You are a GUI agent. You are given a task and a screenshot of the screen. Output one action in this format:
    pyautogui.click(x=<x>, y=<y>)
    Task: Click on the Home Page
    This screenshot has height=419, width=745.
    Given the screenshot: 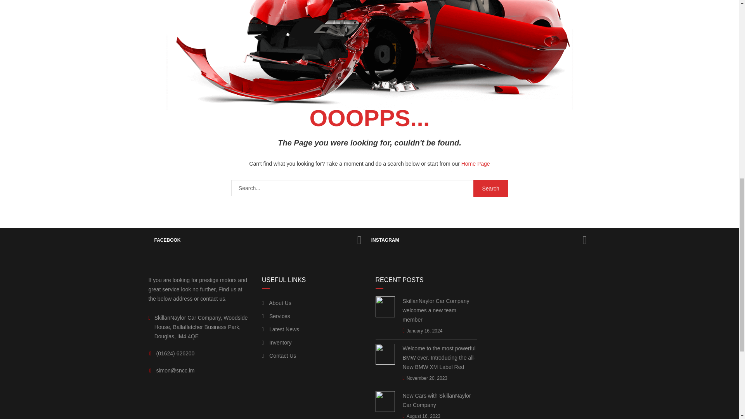 What is the action you would take?
    pyautogui.click(x=476, y=163)
    